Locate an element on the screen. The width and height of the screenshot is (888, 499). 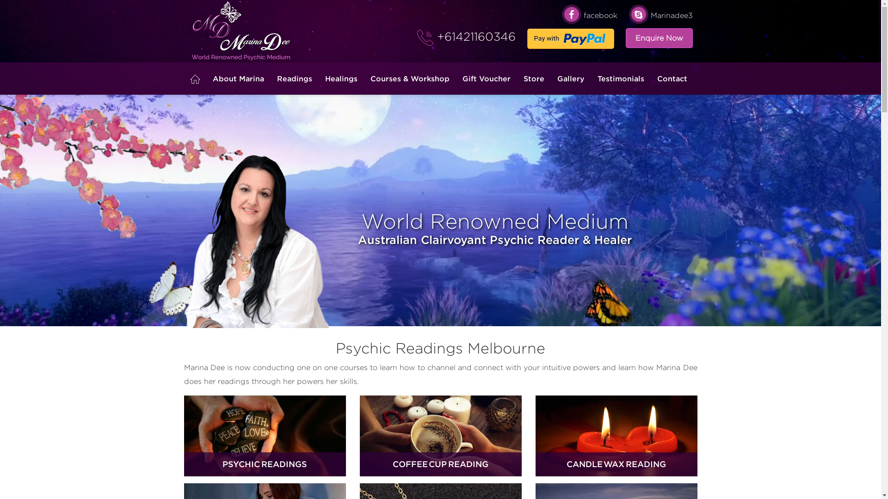
Contact is located at coordinates (671, 79).